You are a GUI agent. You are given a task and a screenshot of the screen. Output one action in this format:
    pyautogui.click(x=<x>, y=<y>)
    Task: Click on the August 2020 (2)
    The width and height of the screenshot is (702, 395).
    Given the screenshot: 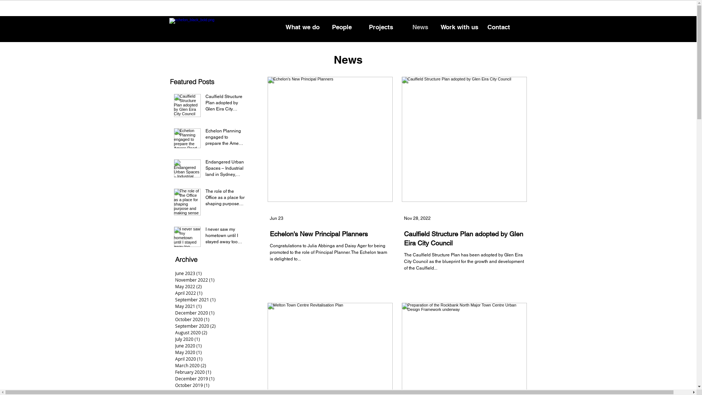 What is the action you would take?
    pyautogui.click(x=215, y=332)
    